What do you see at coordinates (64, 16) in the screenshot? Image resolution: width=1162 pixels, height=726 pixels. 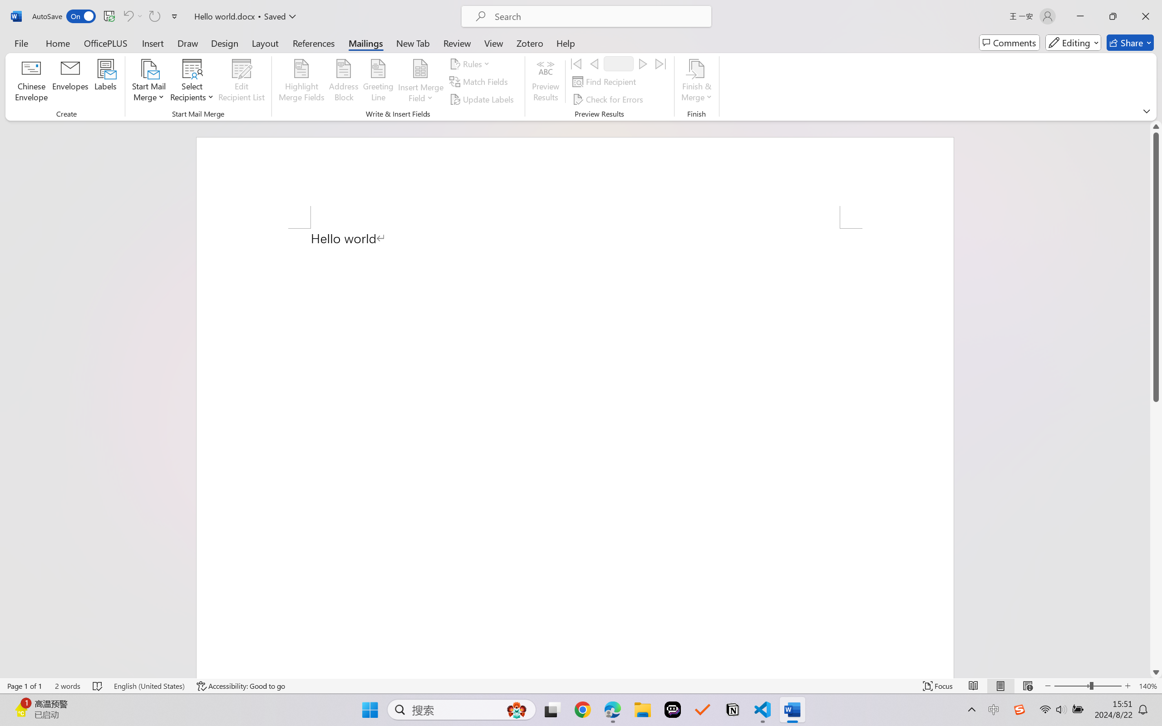 I see `AutoSave` at bounding box center [64, 16].